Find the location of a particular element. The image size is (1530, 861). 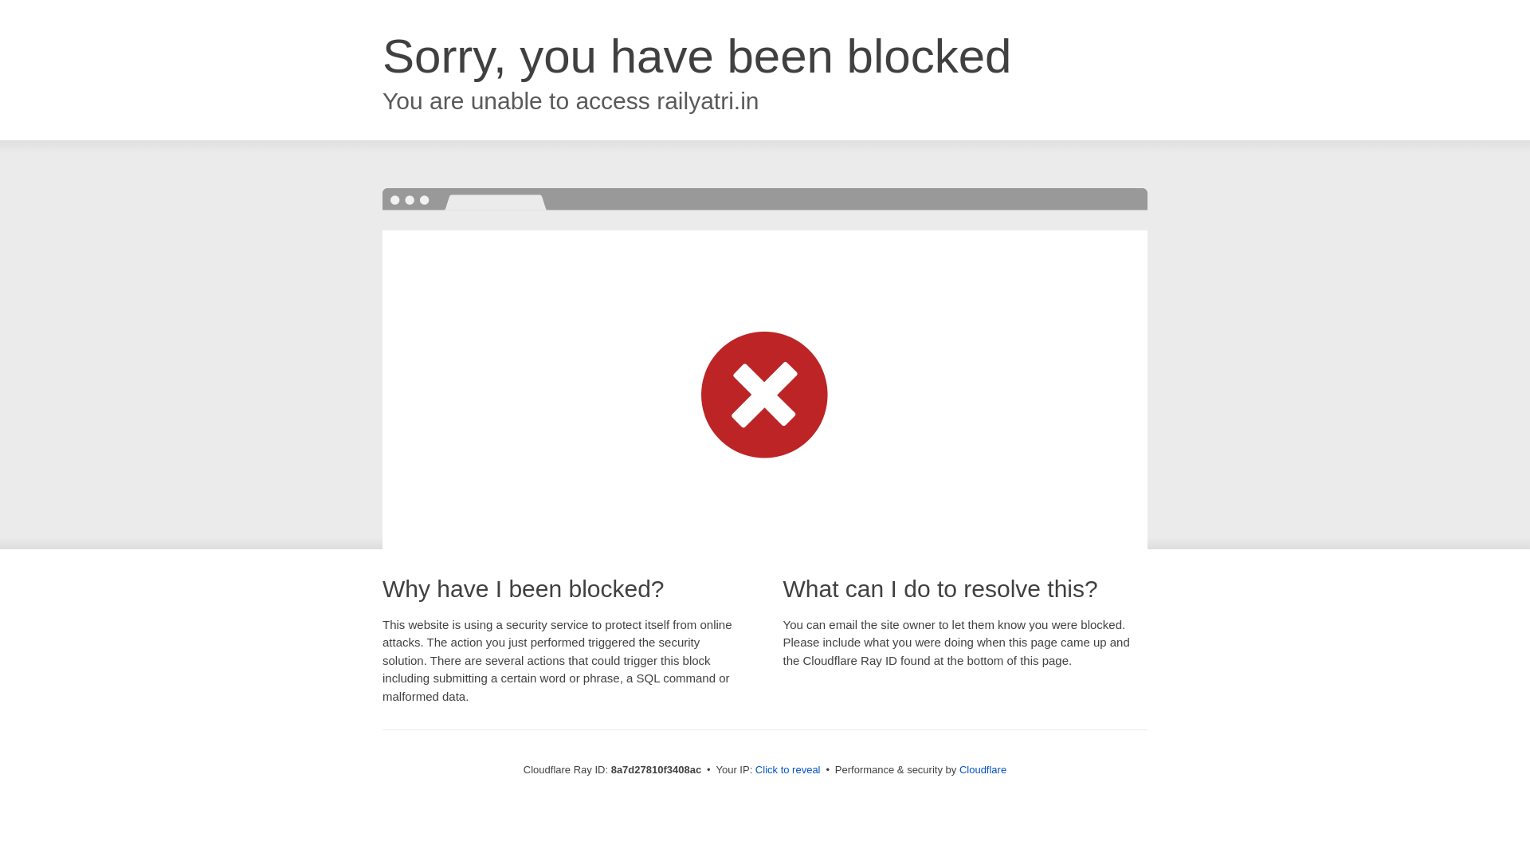

Click to reveal is located at coordinates (787, 770).